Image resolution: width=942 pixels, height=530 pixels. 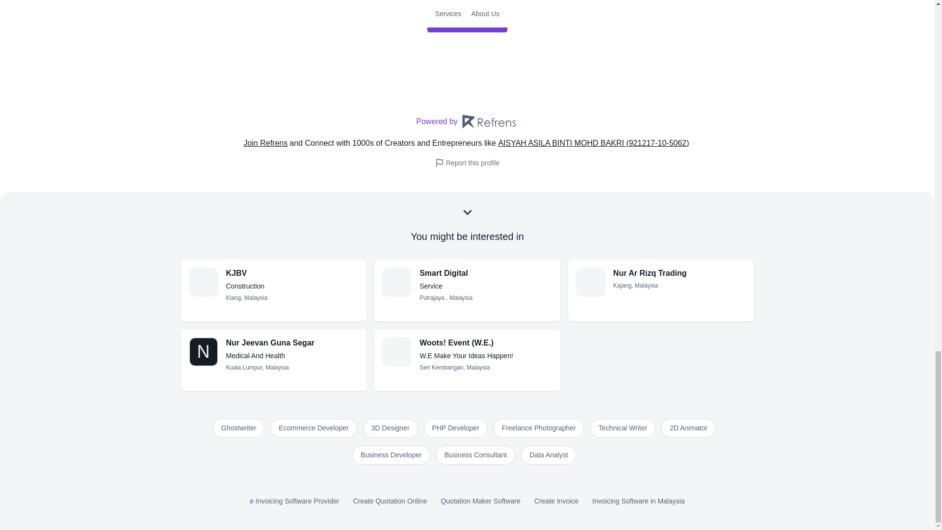 What do you see at coordinates (292, 343) in the screenshot?
I see `Nur Jeevan Guna Segar` at bounding box center [292, 343].